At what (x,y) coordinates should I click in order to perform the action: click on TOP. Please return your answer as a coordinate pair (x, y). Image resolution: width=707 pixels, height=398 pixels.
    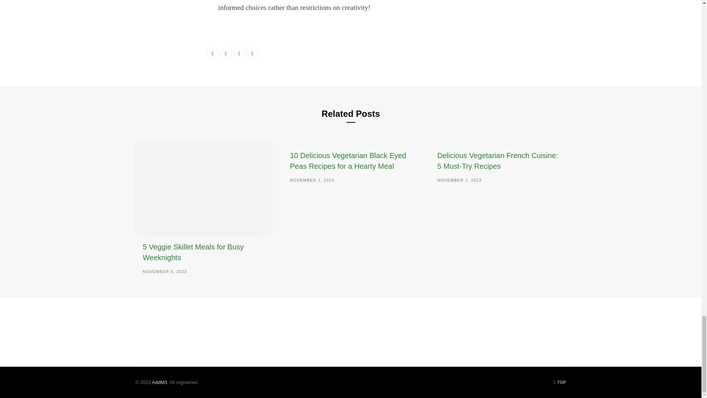
    Looking at the image, I should click on (560, 383).